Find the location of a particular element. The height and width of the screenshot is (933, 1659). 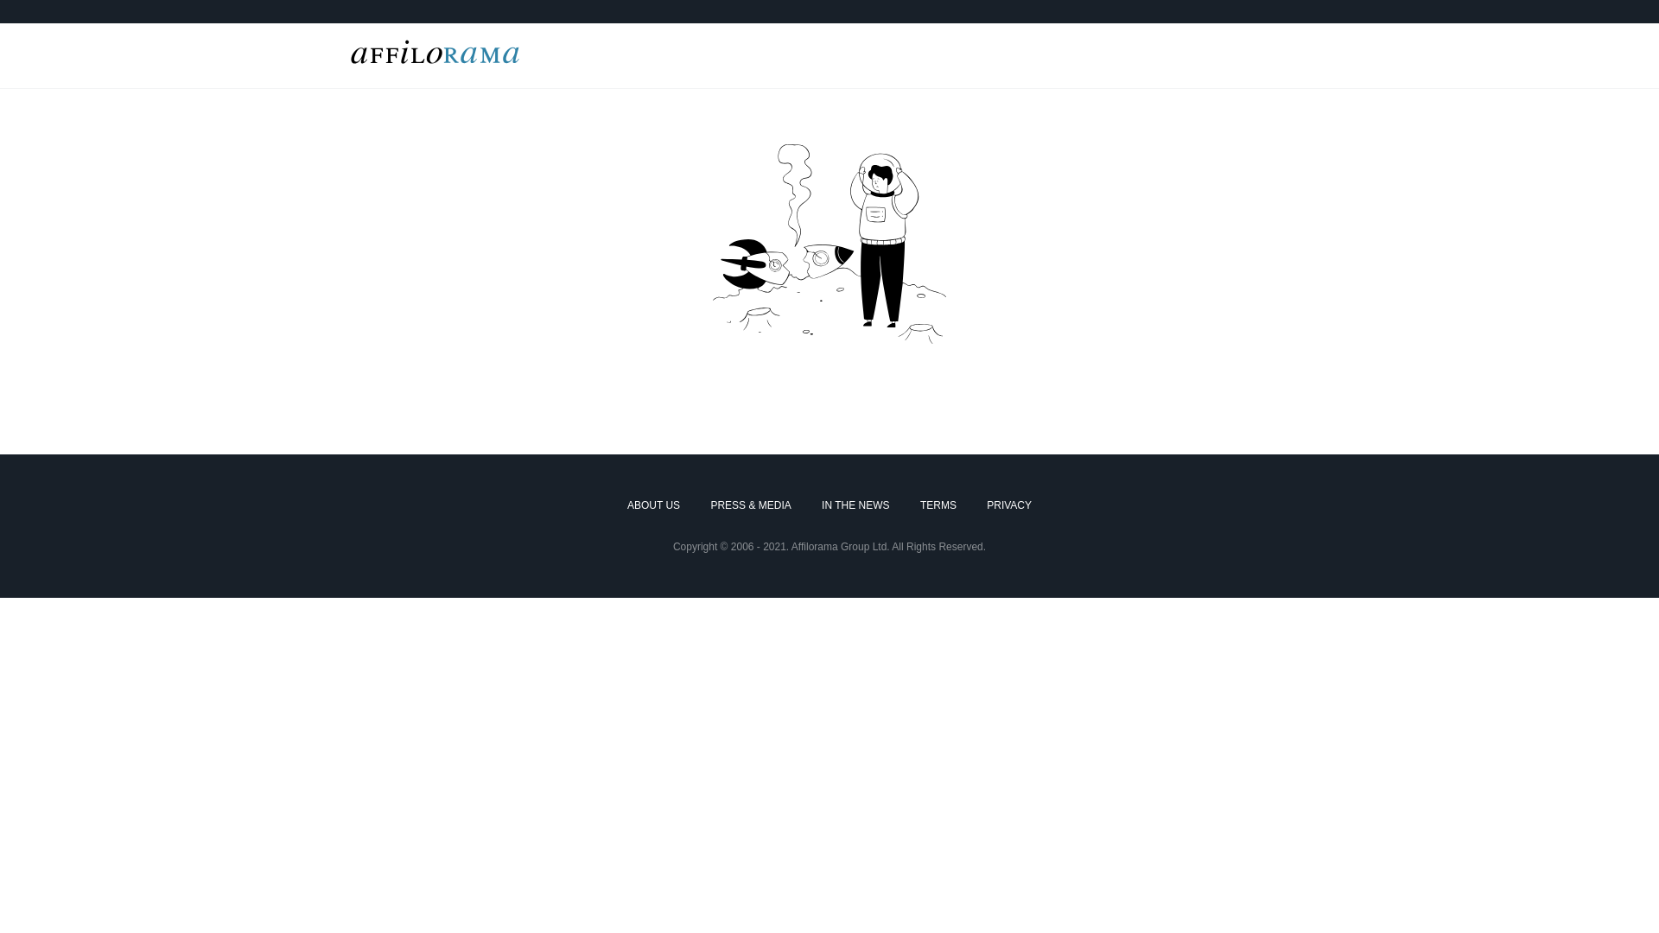

TERMS is located at coordinates (938, 506).